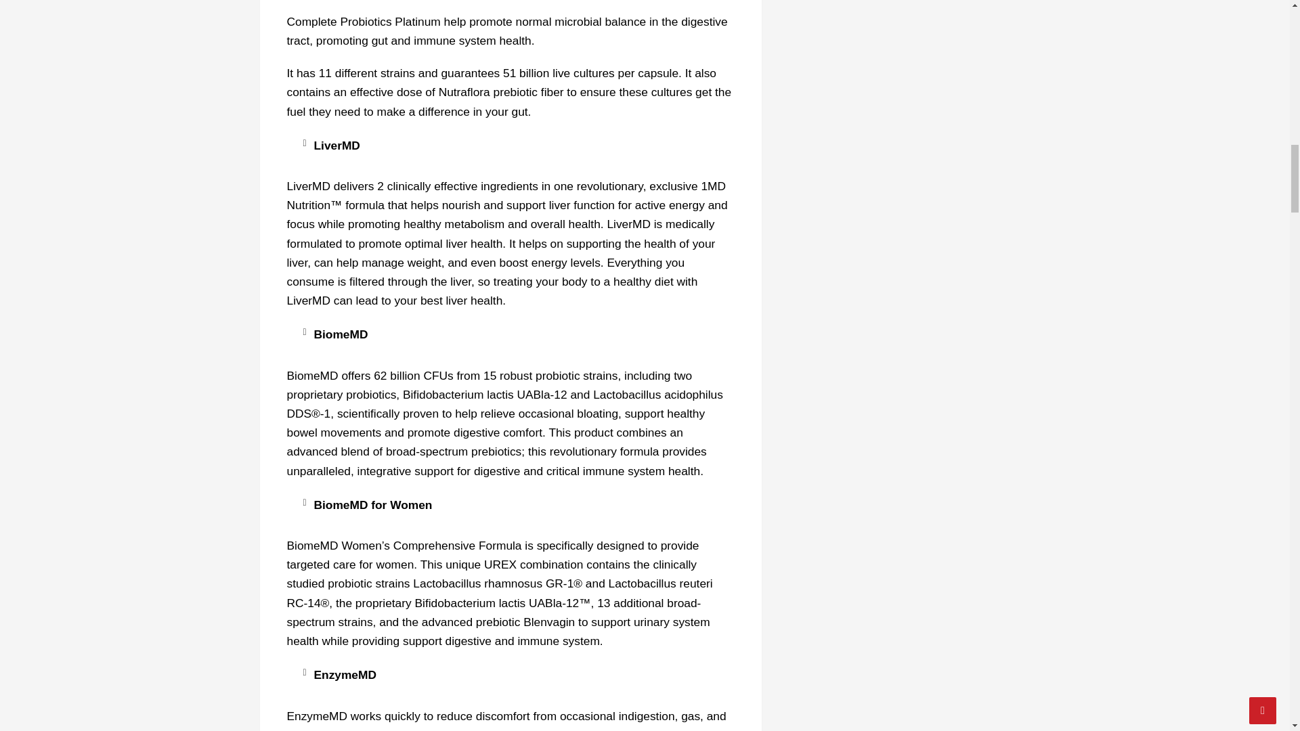 Image resolution: width=1300 pixels, height=731 pixels. I want to click on immune system health, so click(471, 41).